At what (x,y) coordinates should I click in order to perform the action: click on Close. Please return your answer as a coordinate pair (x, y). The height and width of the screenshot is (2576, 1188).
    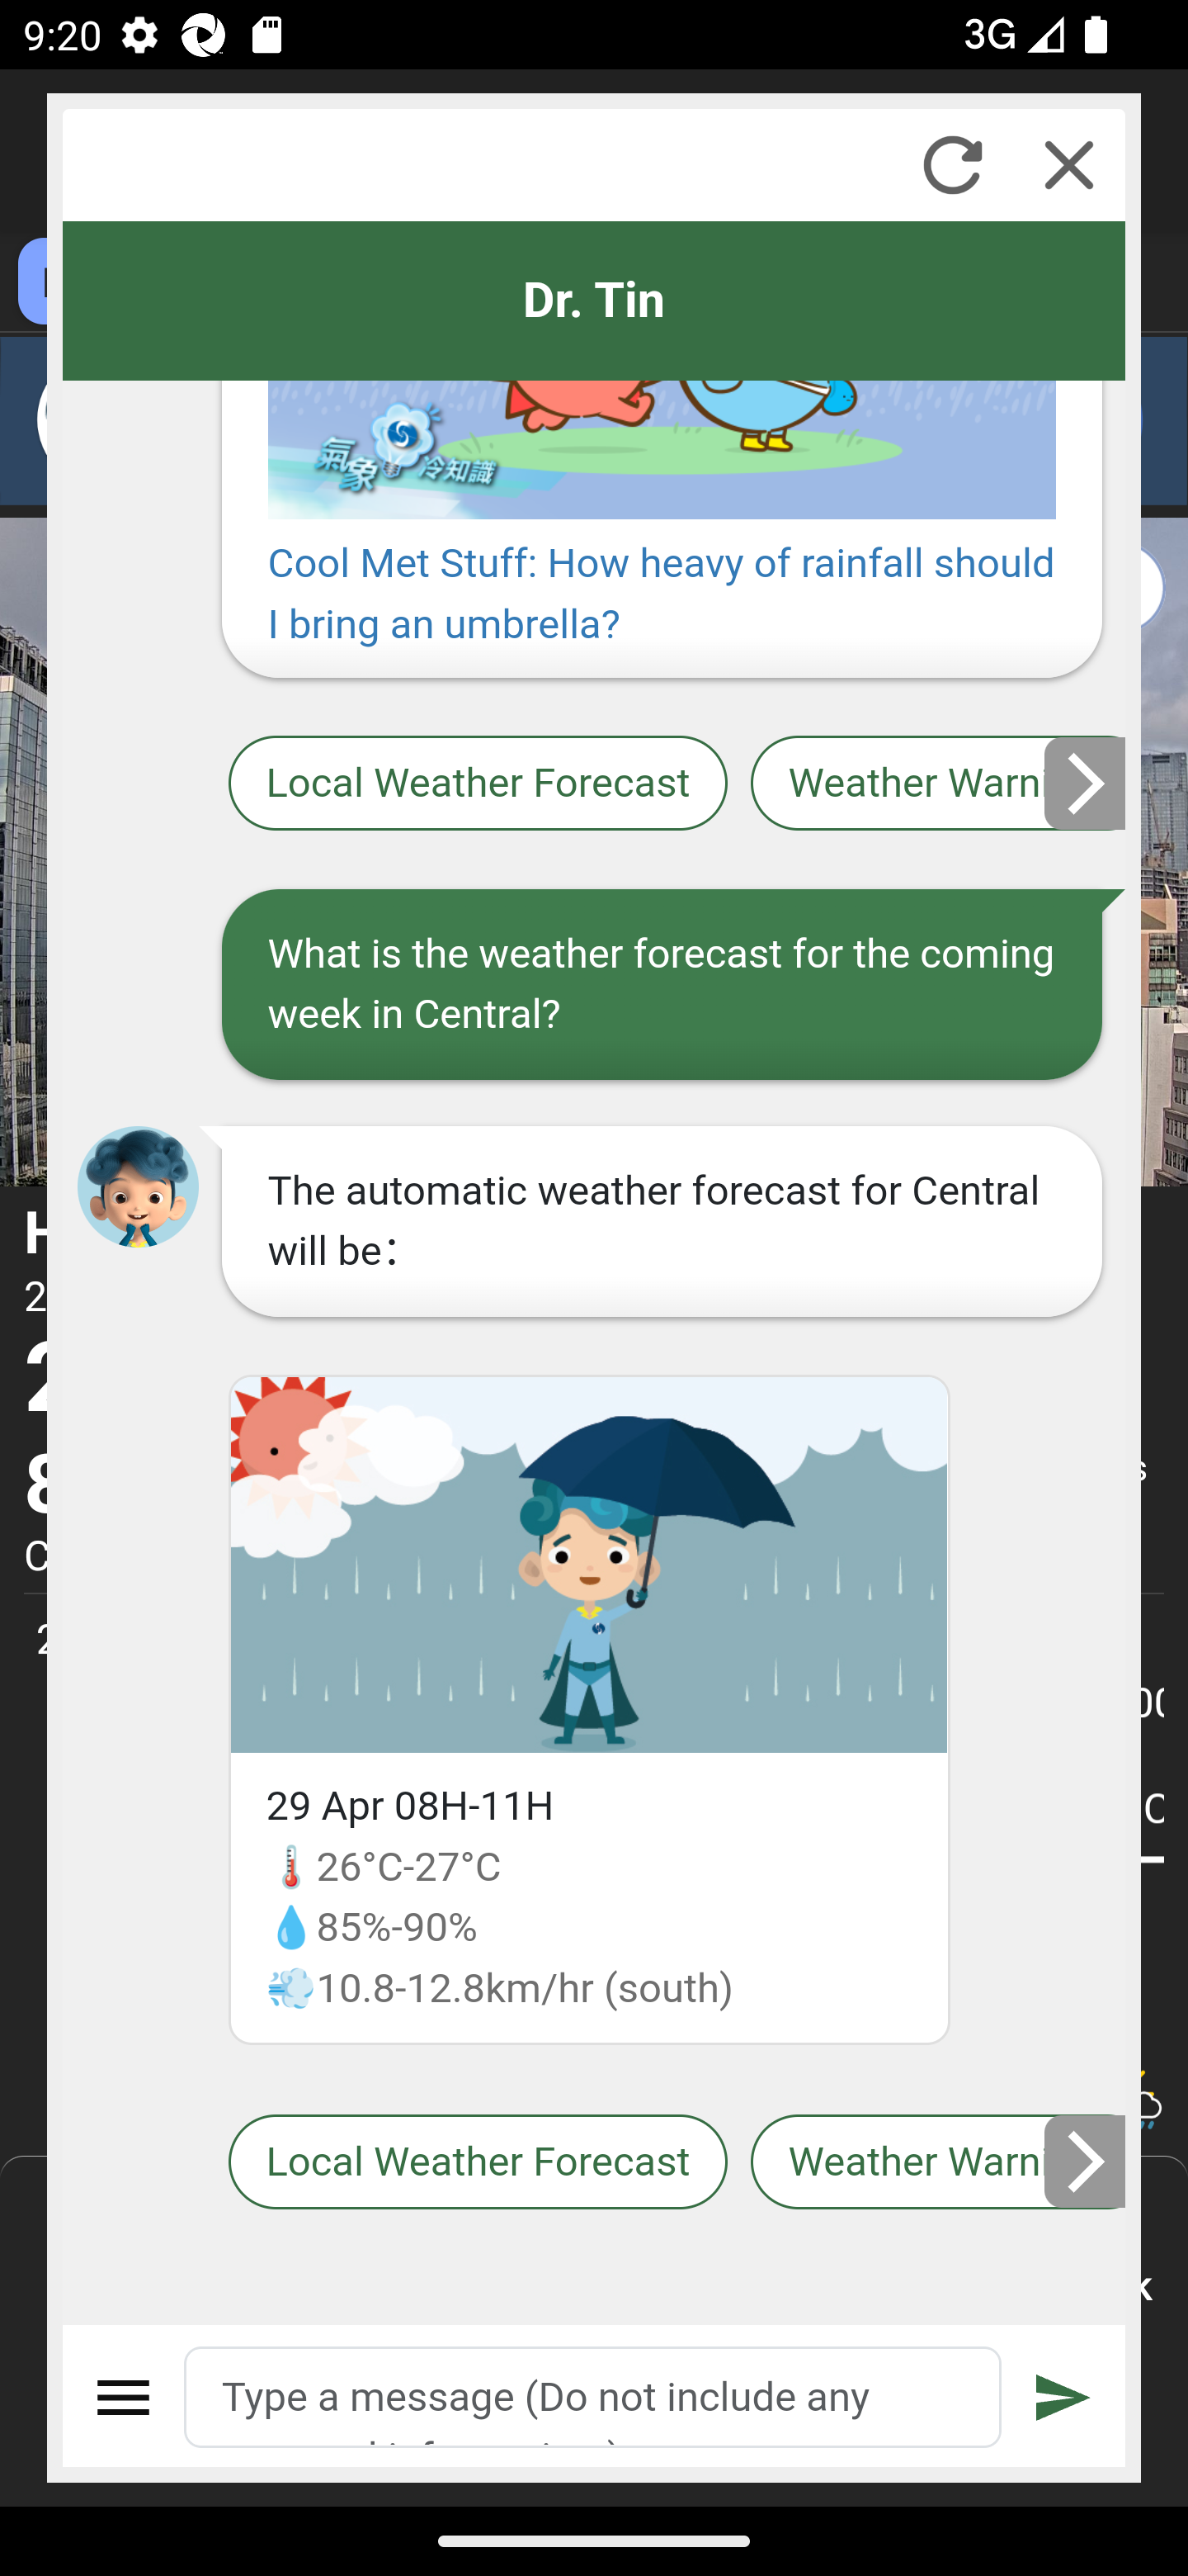
    Looking at the image, I should click on (1069, 164).